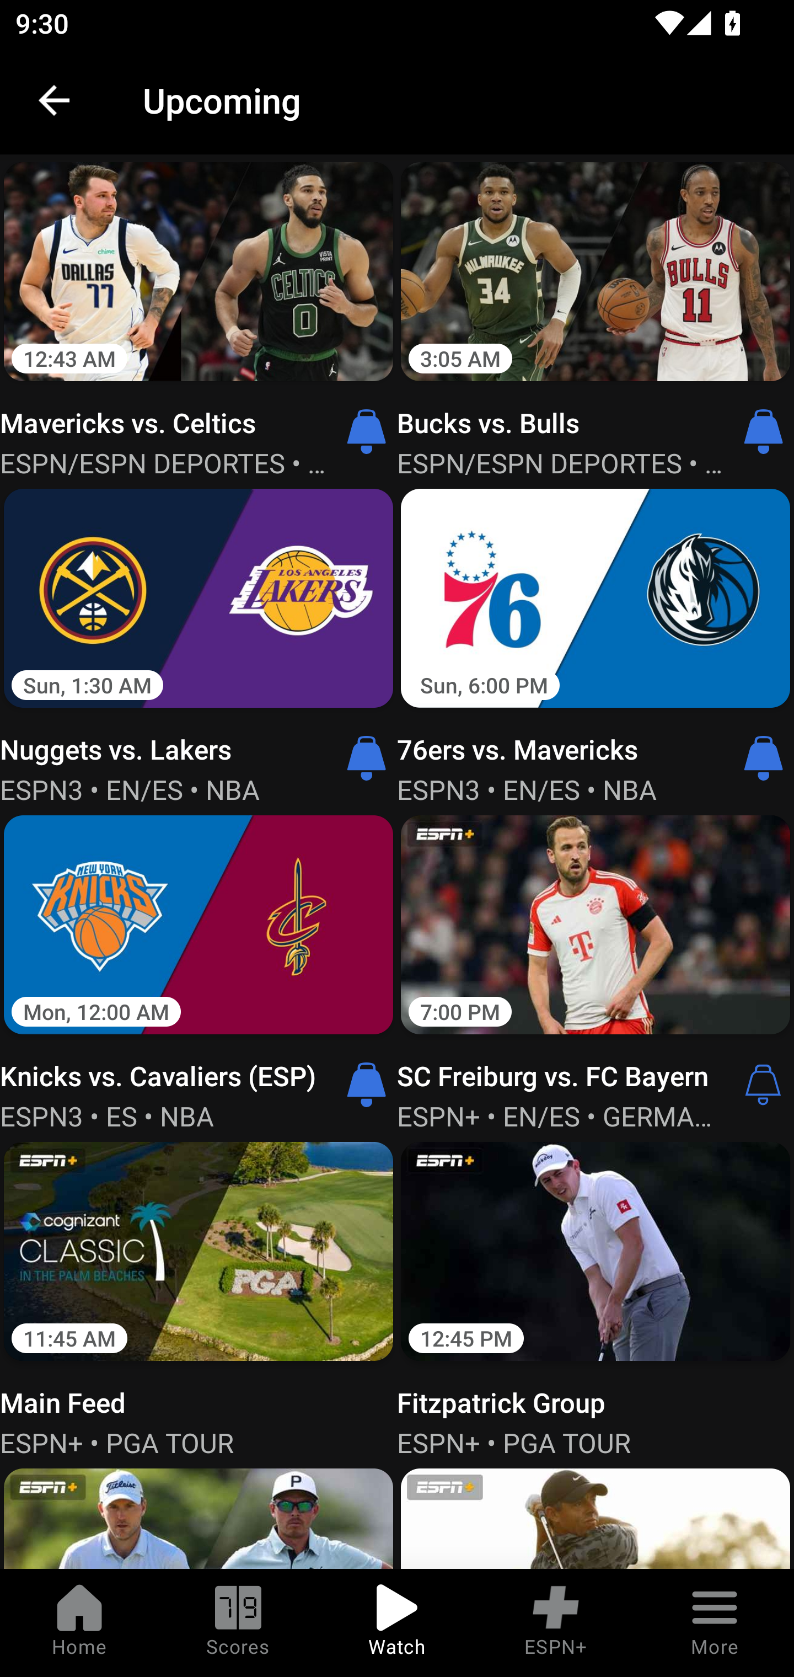 The width and height of the screenshot is (794, 1677). I want to click on Scores, so click(238, 1623).